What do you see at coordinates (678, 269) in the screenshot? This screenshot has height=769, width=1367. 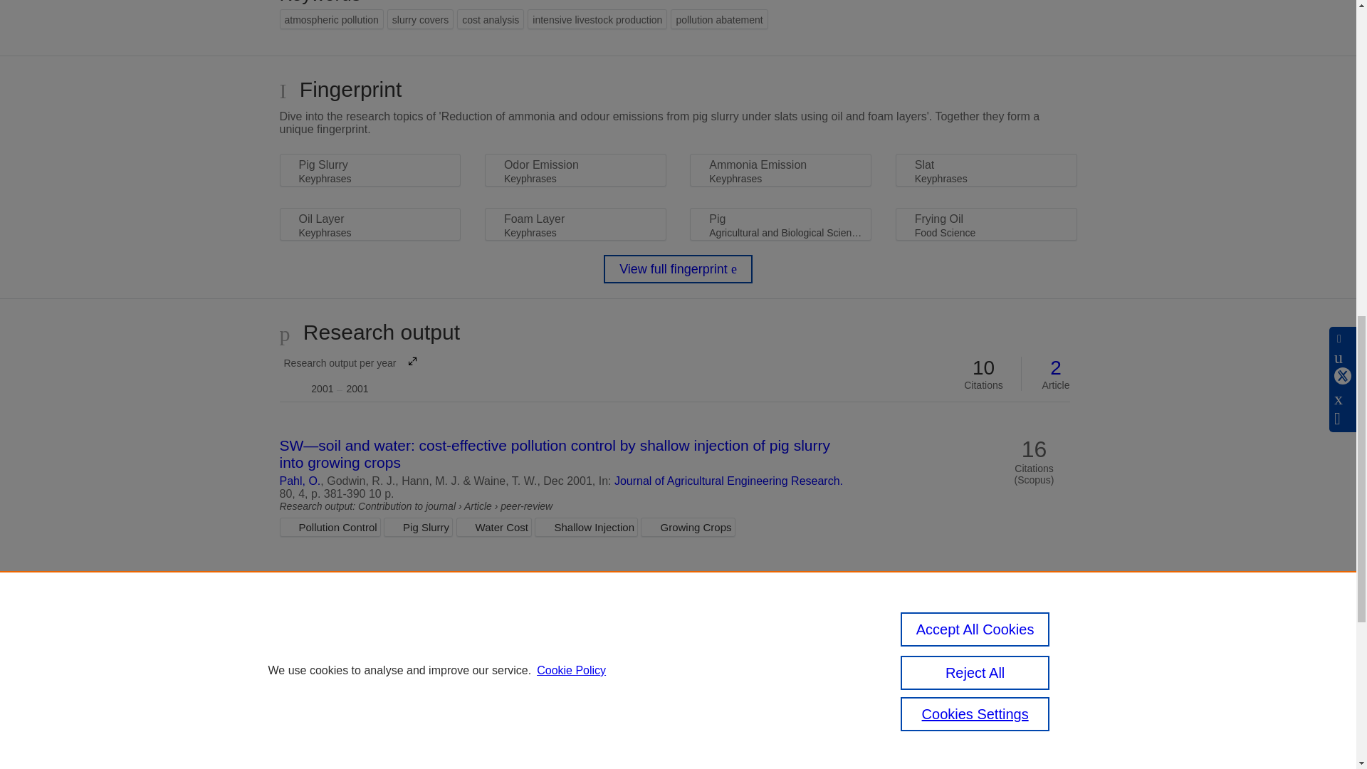 I see `View full fingerprint` at bounding box center [678, 269].